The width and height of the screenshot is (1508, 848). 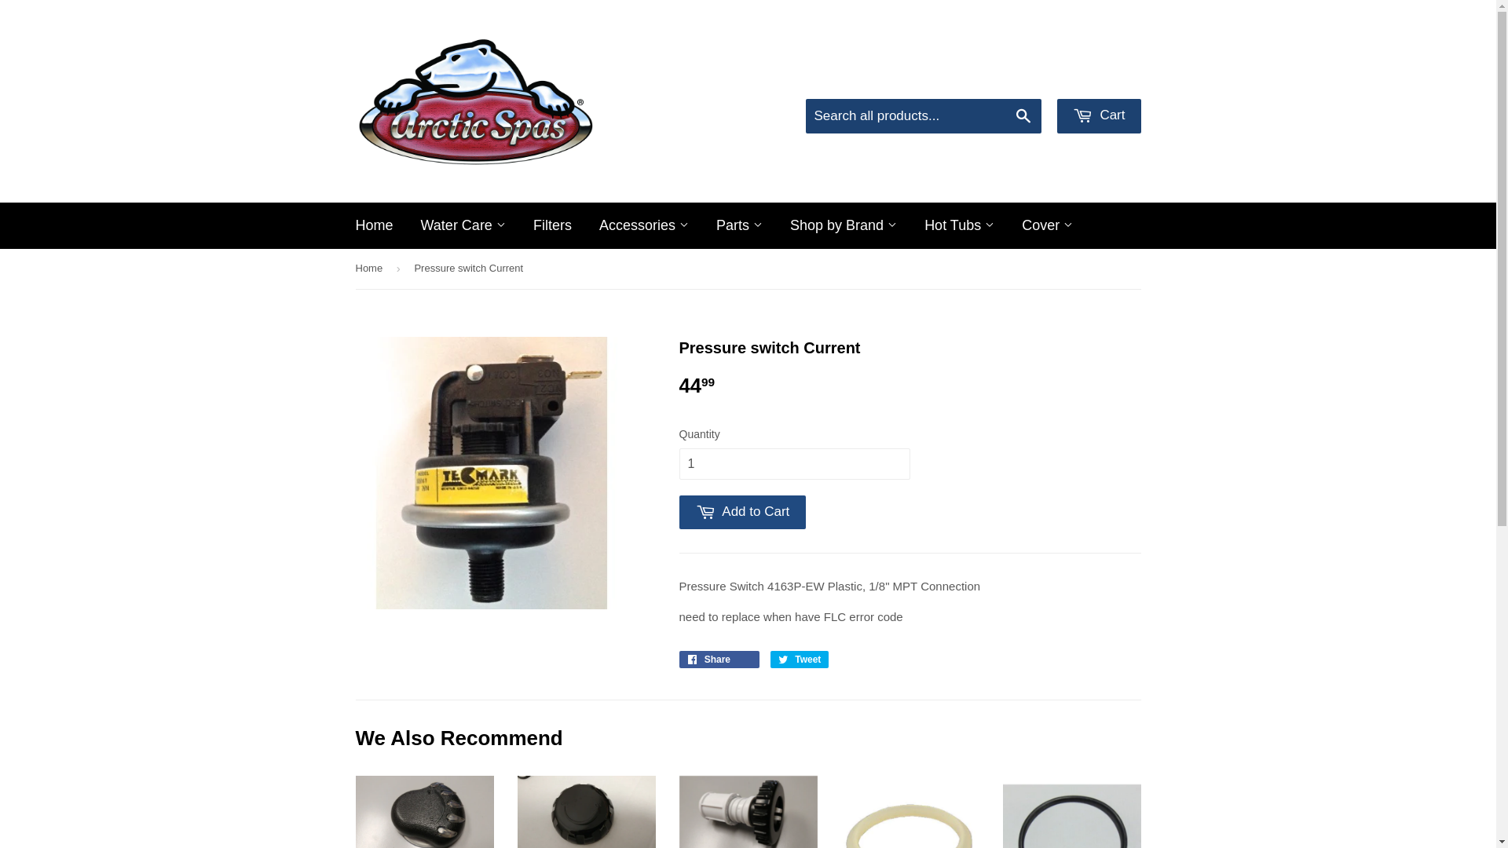 I want to click on Search, so click(x=1024, y=117).